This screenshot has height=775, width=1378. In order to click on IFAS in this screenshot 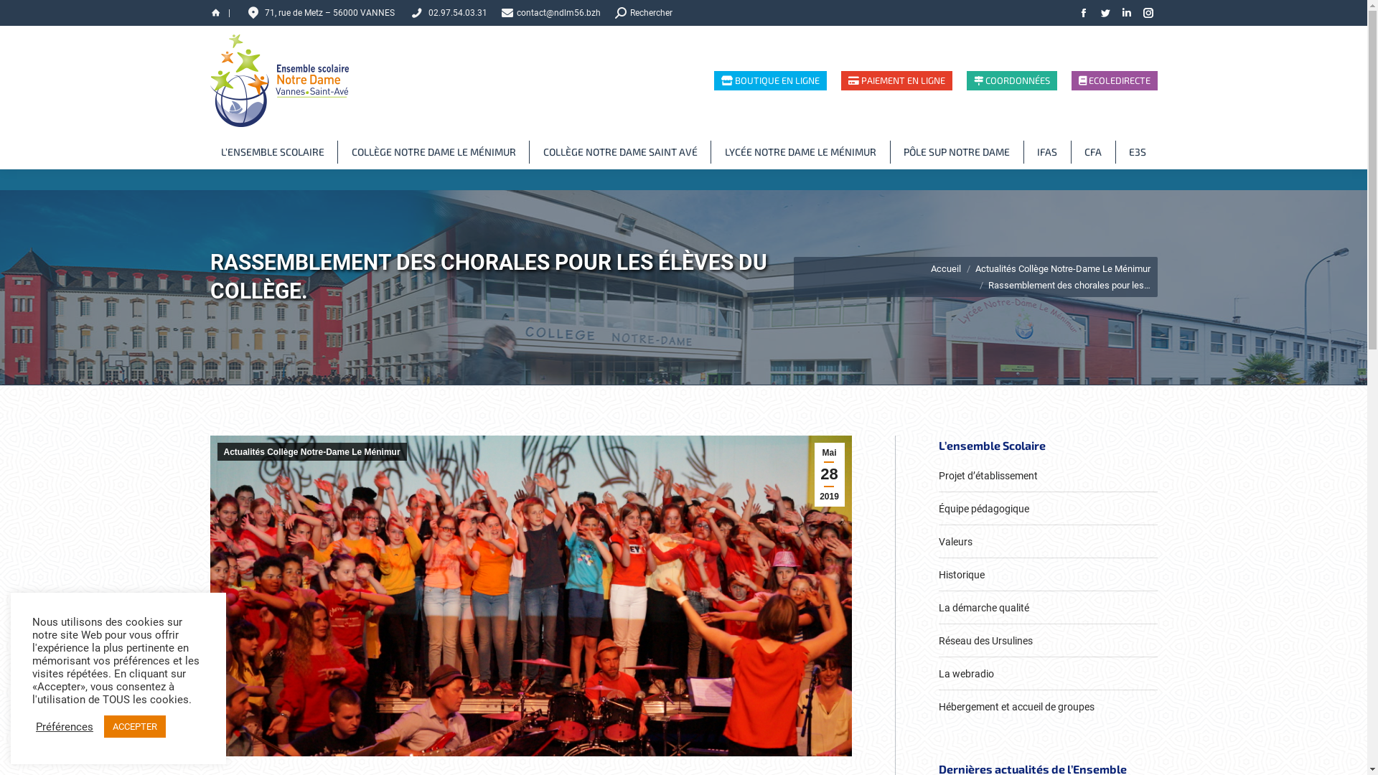, I will do `click(1047, 152)`.